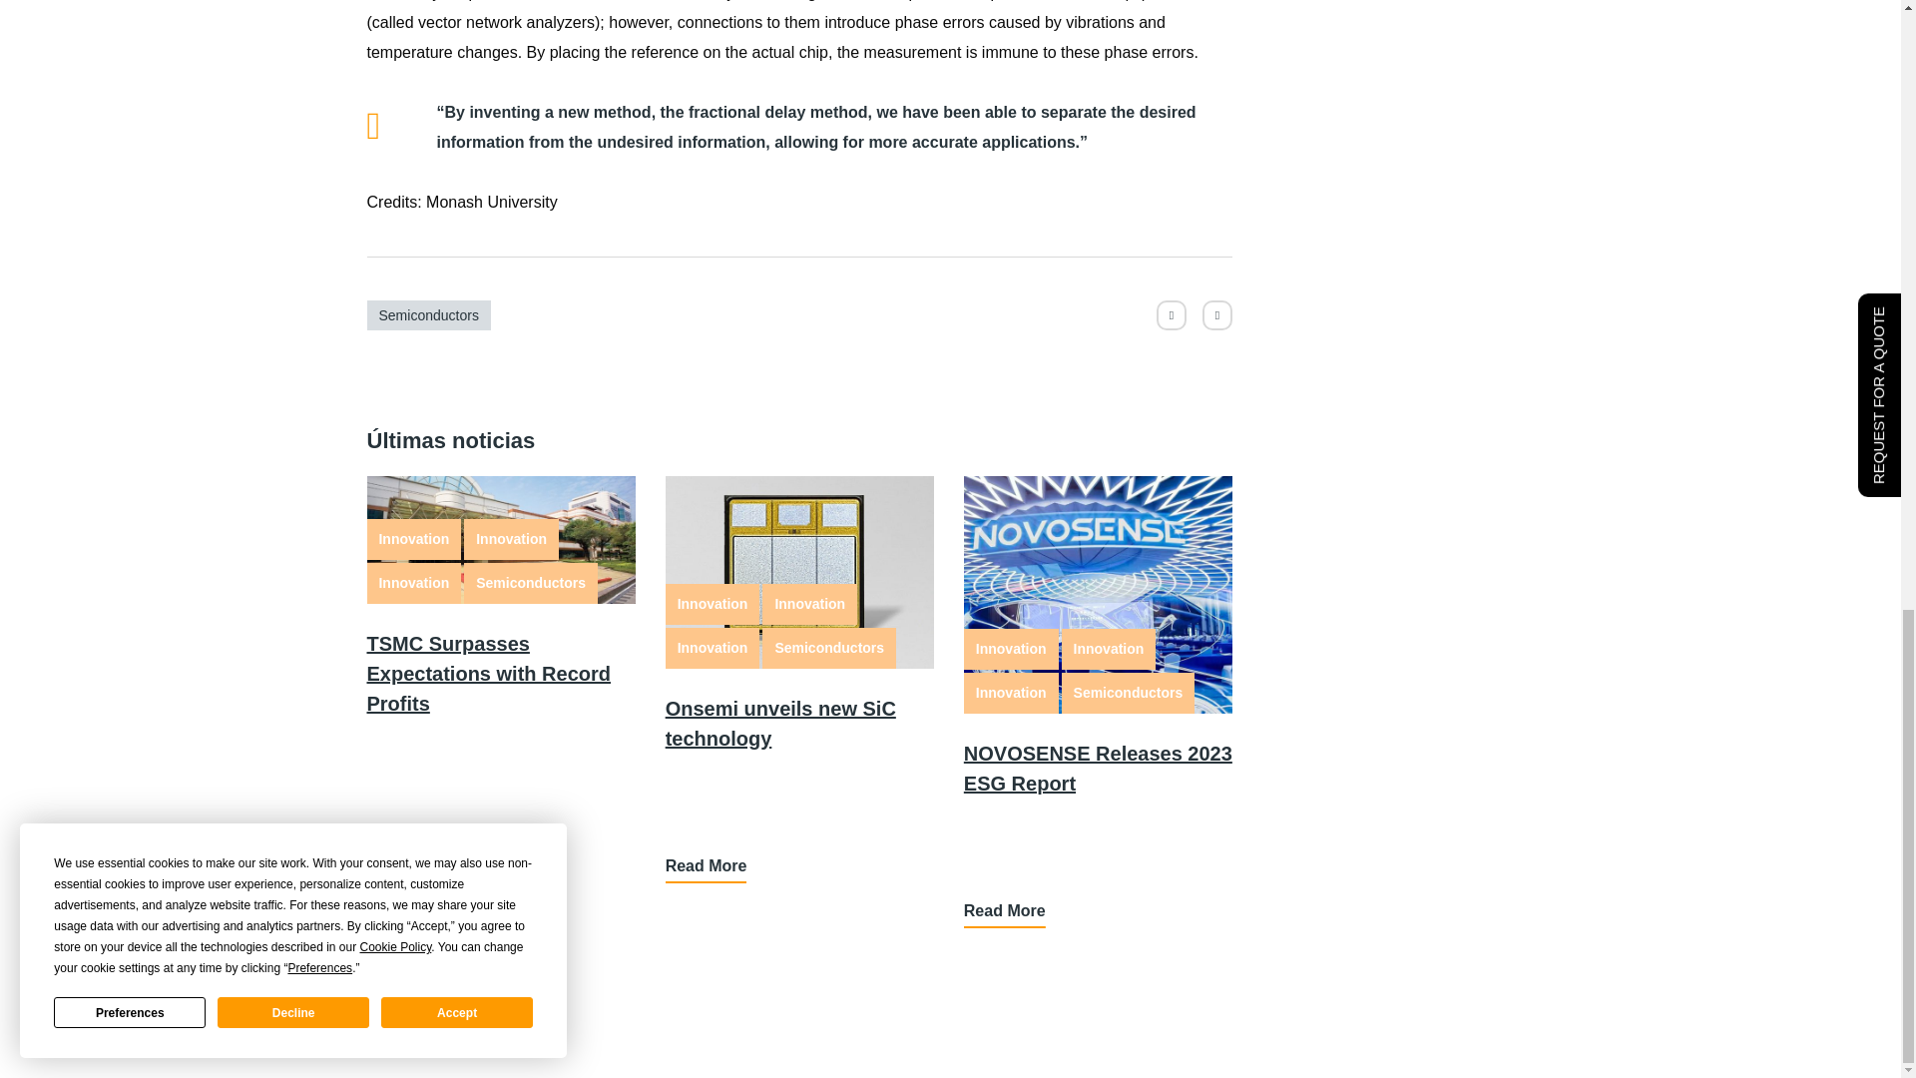  I want to click on Twitter, so click(1172, 315).